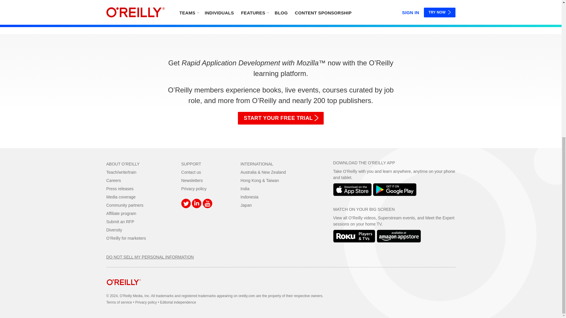  I want to click on Affiliate program, so click(121, 213).